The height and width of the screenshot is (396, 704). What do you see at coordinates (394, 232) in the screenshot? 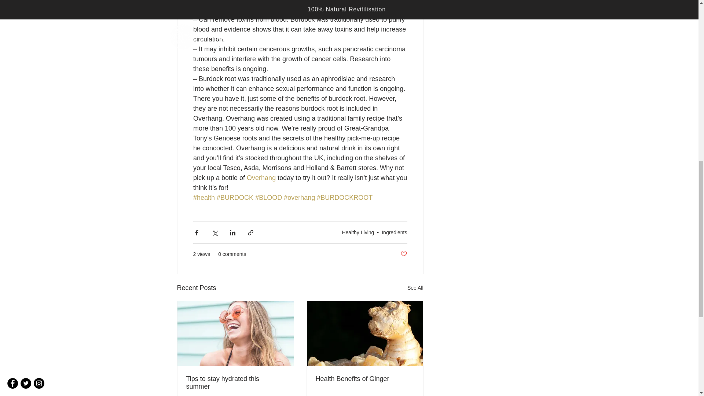
I see `Ingredients` at bounding box center [394, 232].